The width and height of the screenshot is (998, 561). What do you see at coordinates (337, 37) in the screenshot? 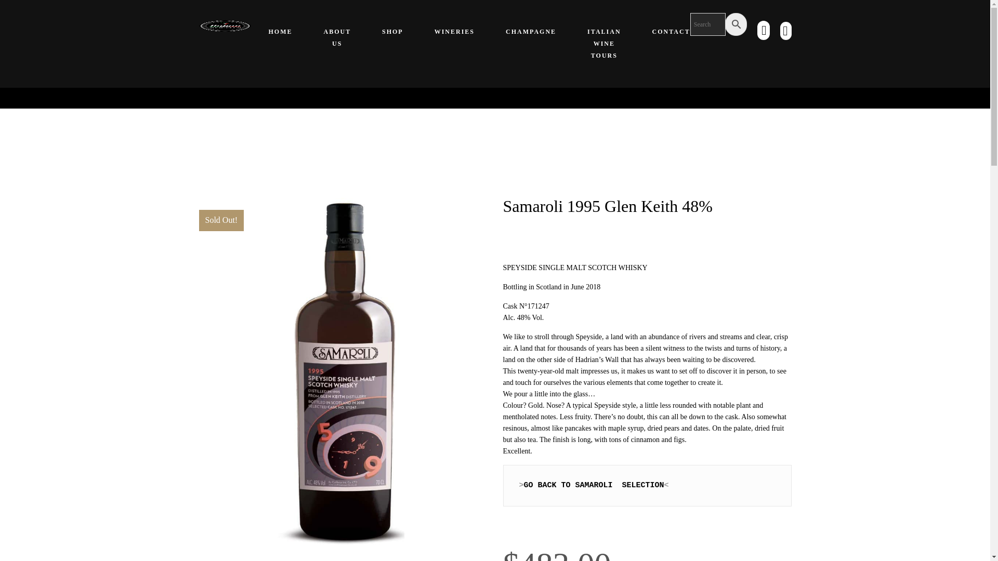
I see `ABOUT US` at bounding box center [337, 37].